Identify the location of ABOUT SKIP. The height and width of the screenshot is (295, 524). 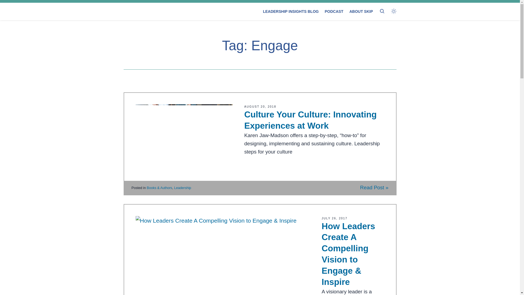
(361, 11).